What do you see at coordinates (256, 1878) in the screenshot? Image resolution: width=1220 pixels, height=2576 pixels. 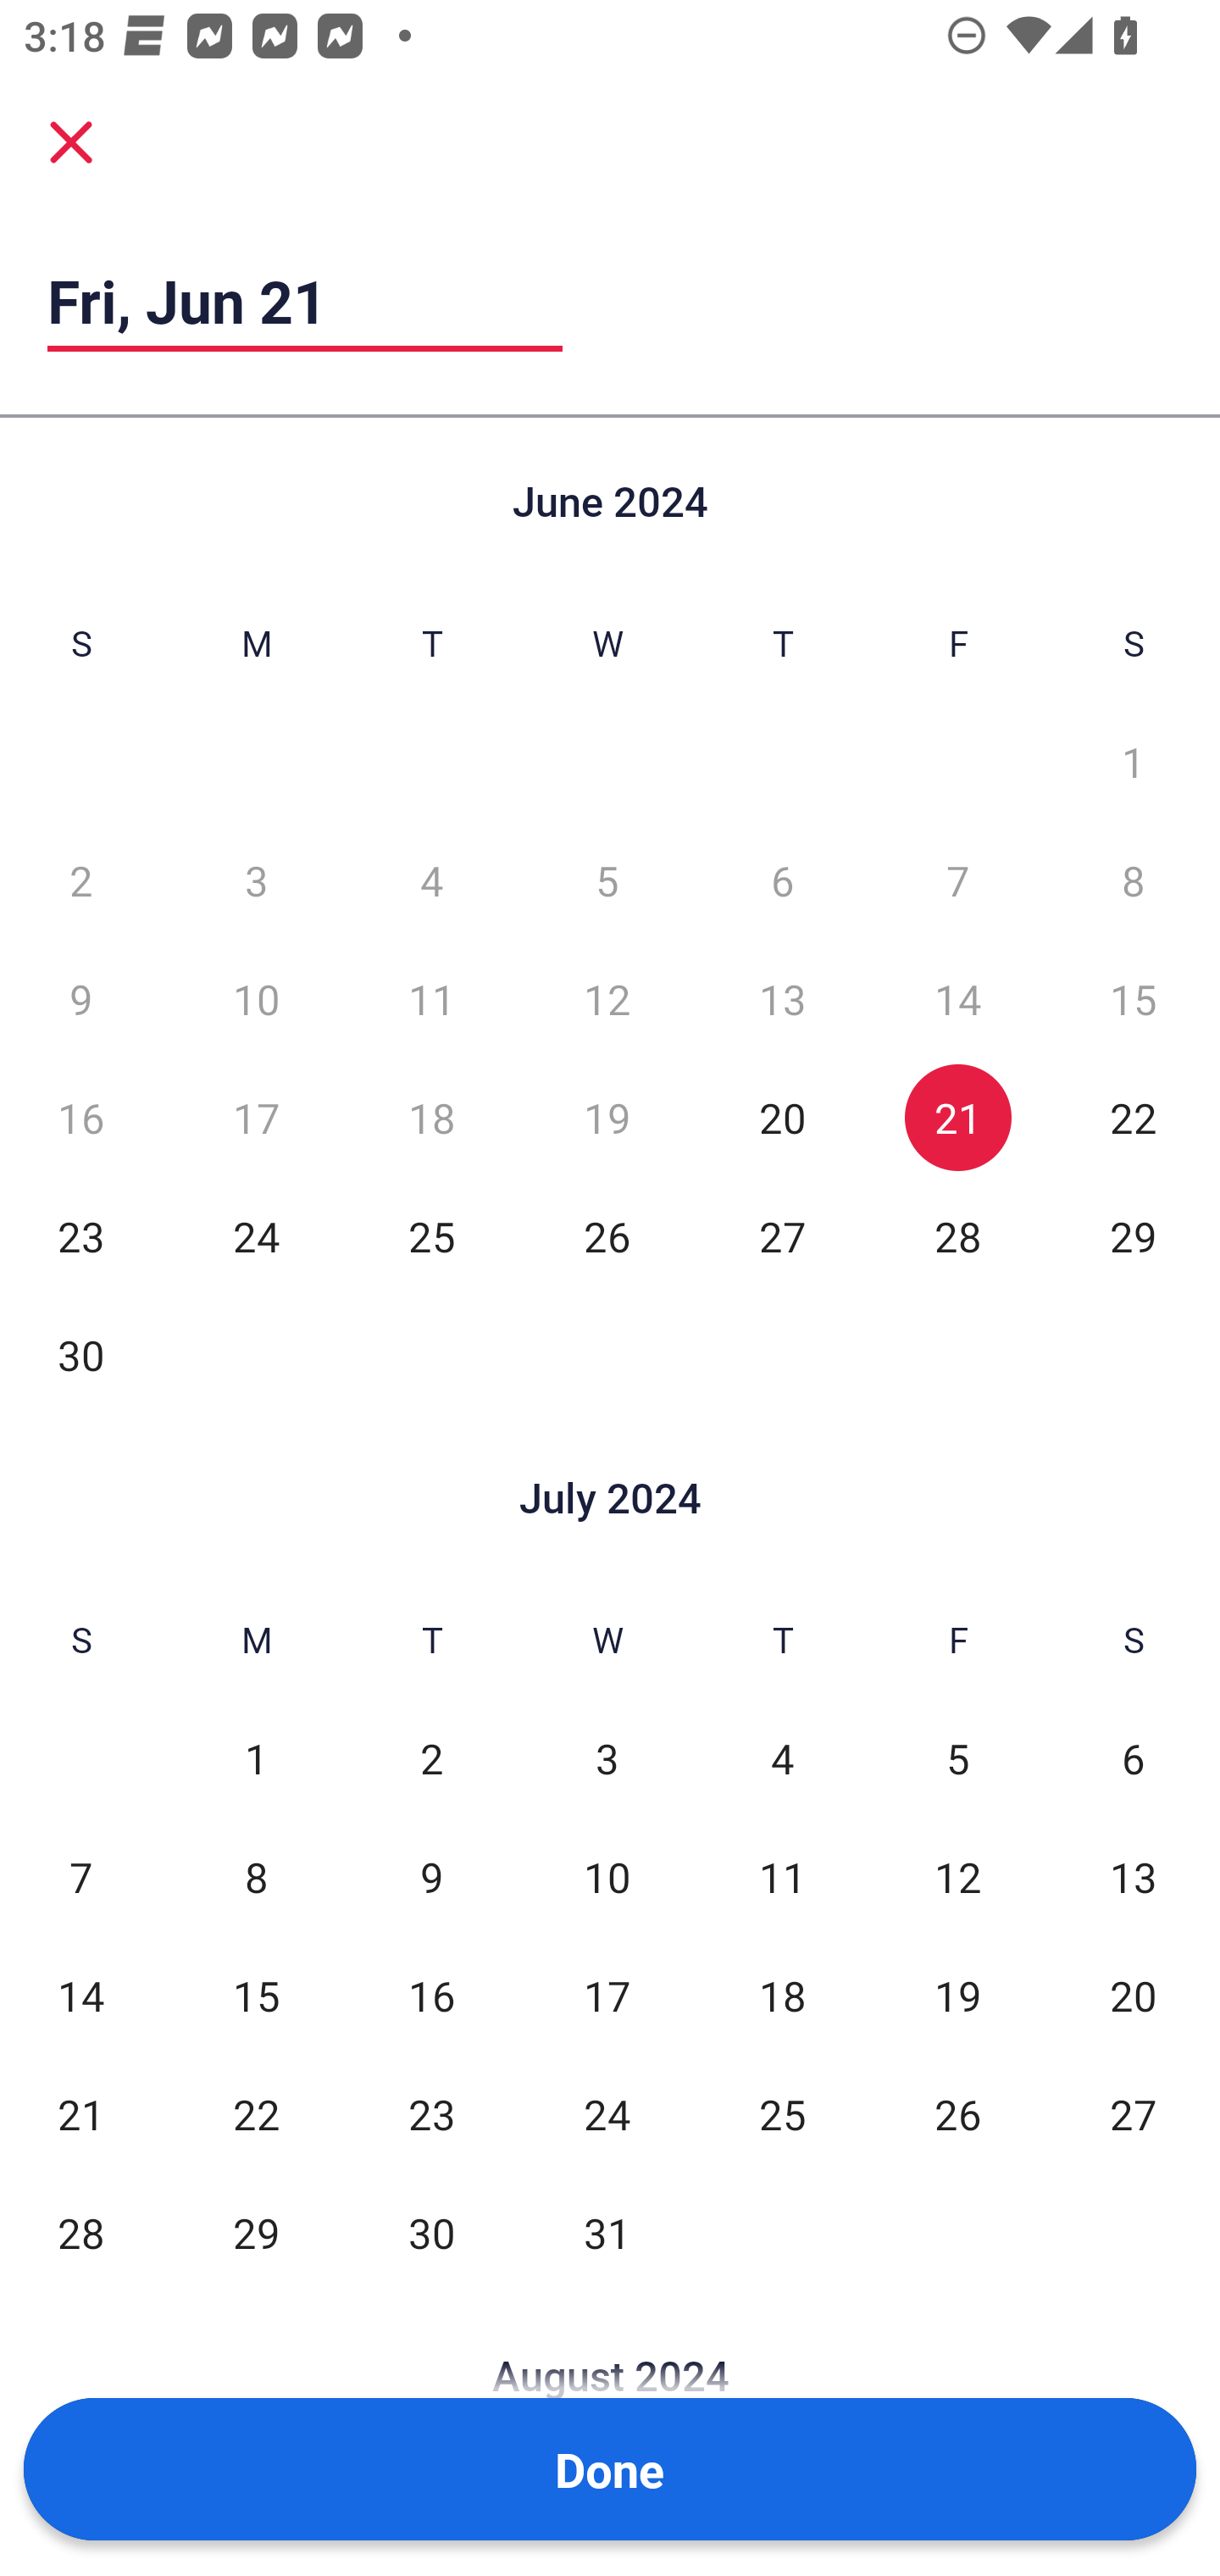 I see `8 Mon, Jul 8, Not Selected` at bounding box center [256, 1878].